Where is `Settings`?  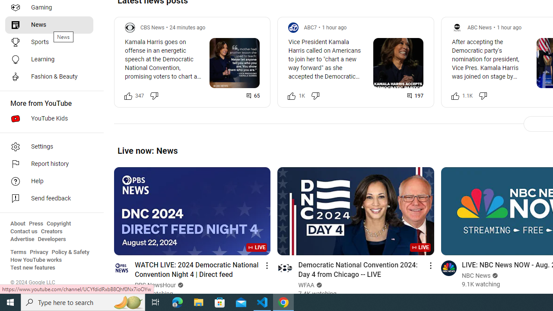
Settings is located at coordinates (49, 147).